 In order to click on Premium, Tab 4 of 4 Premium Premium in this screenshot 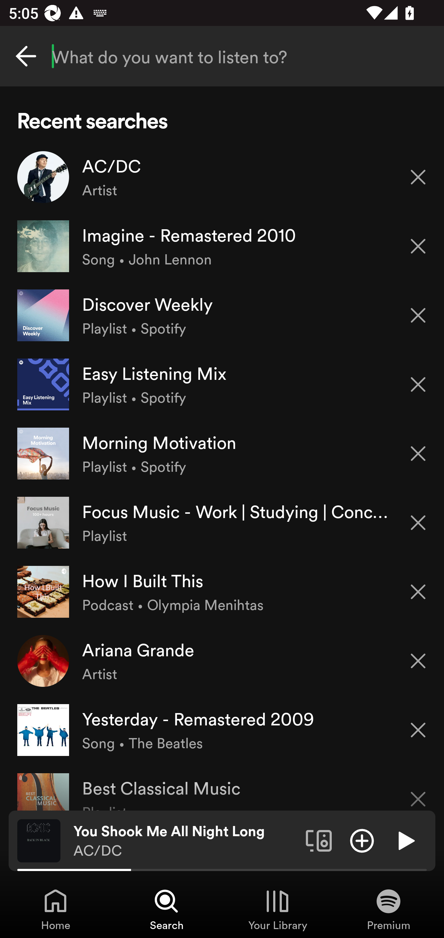, I will do `click(388, 909)`.